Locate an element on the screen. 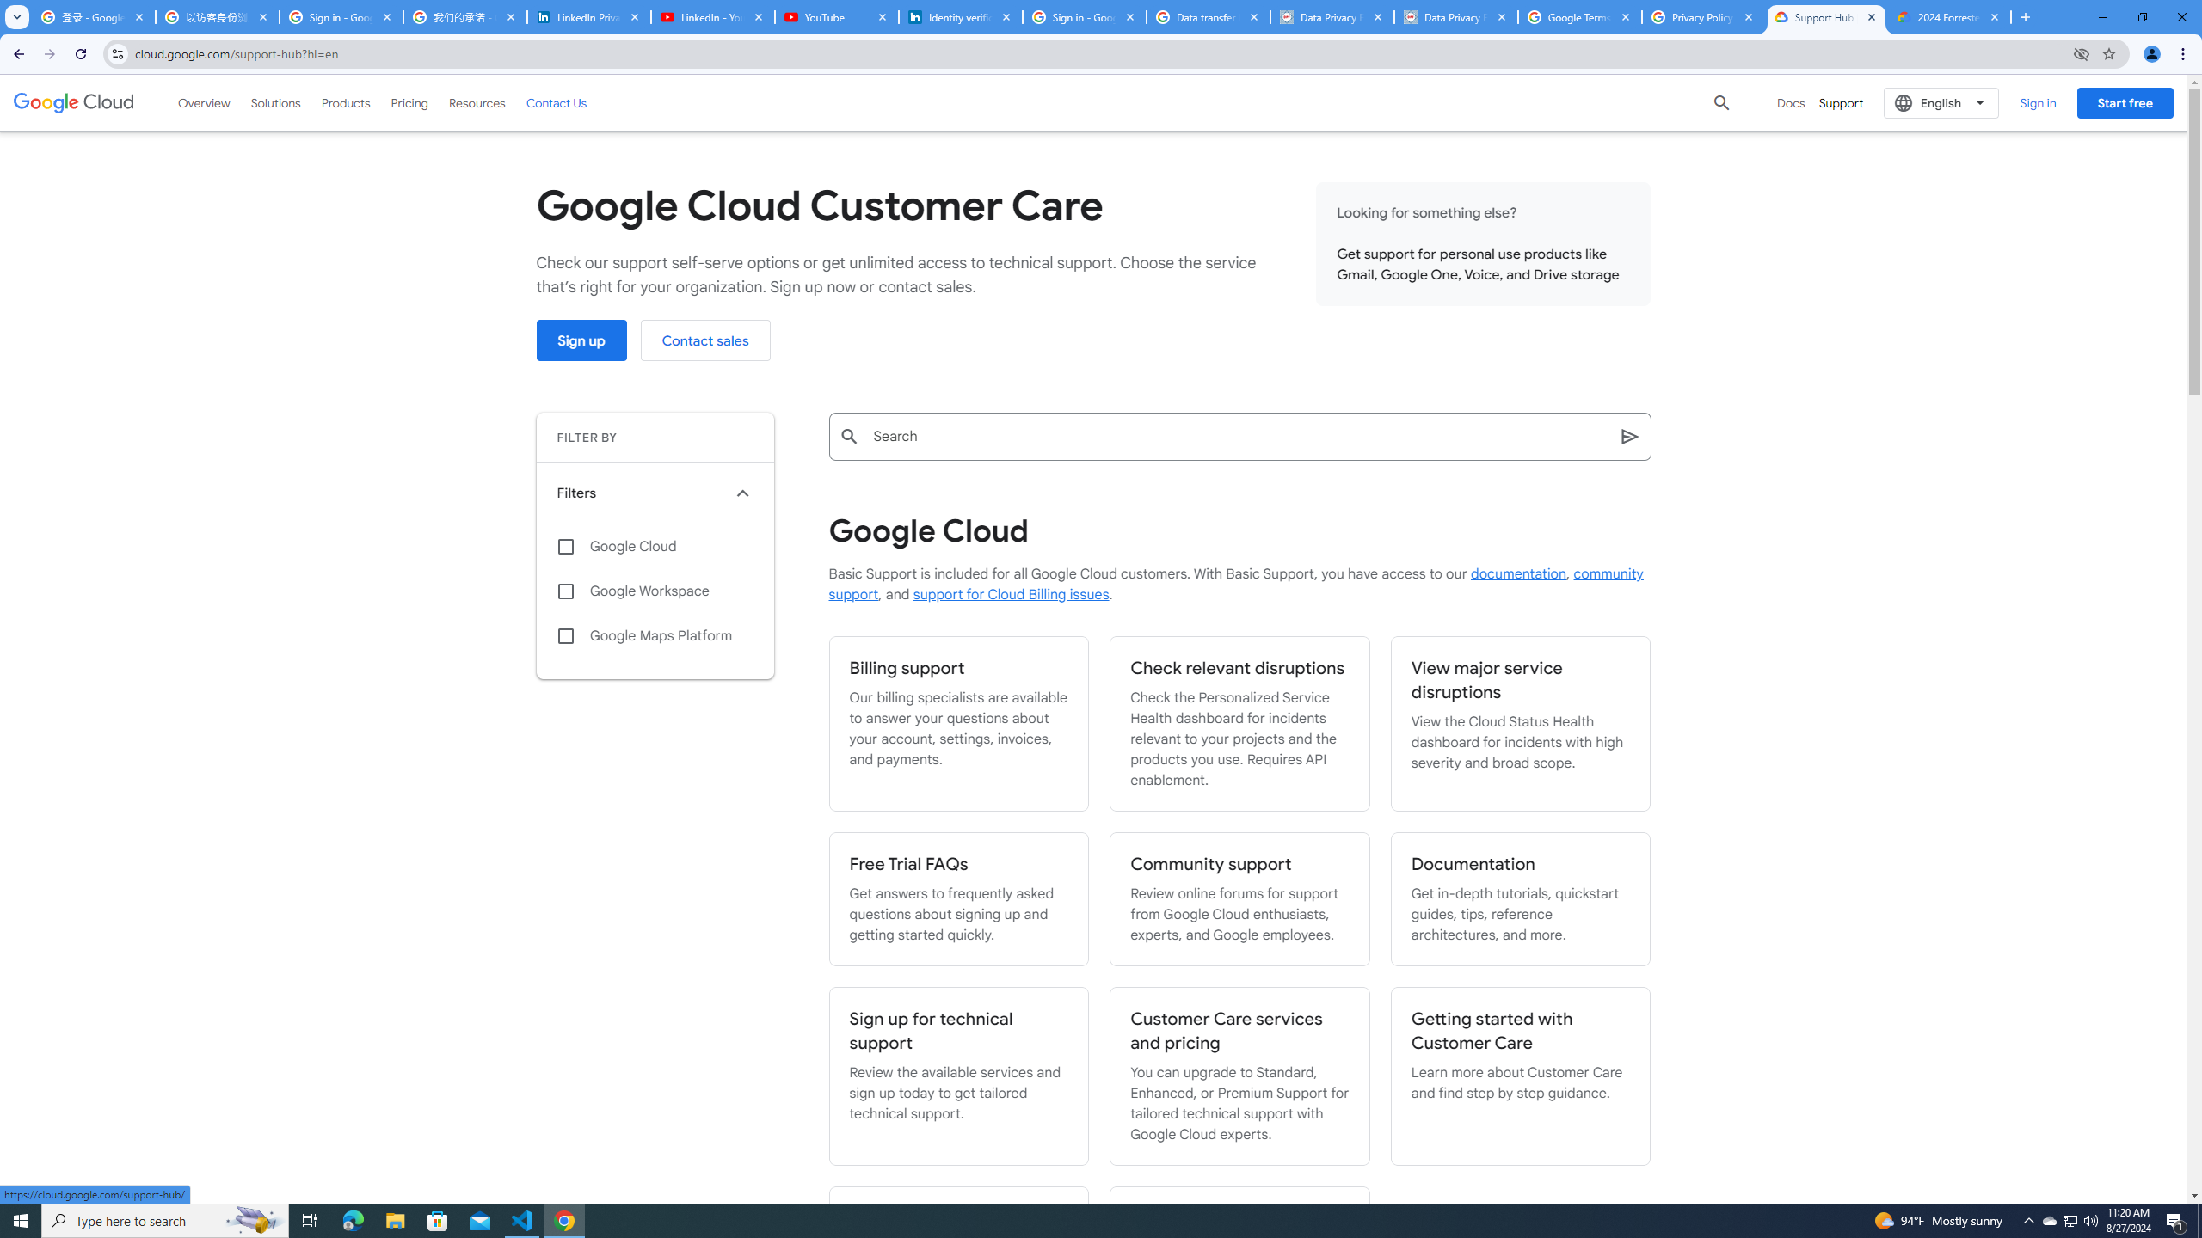 The height and width of the screenshot is (1238, 2202). Data Privacy Framework is located at coordinates (1456, 17).